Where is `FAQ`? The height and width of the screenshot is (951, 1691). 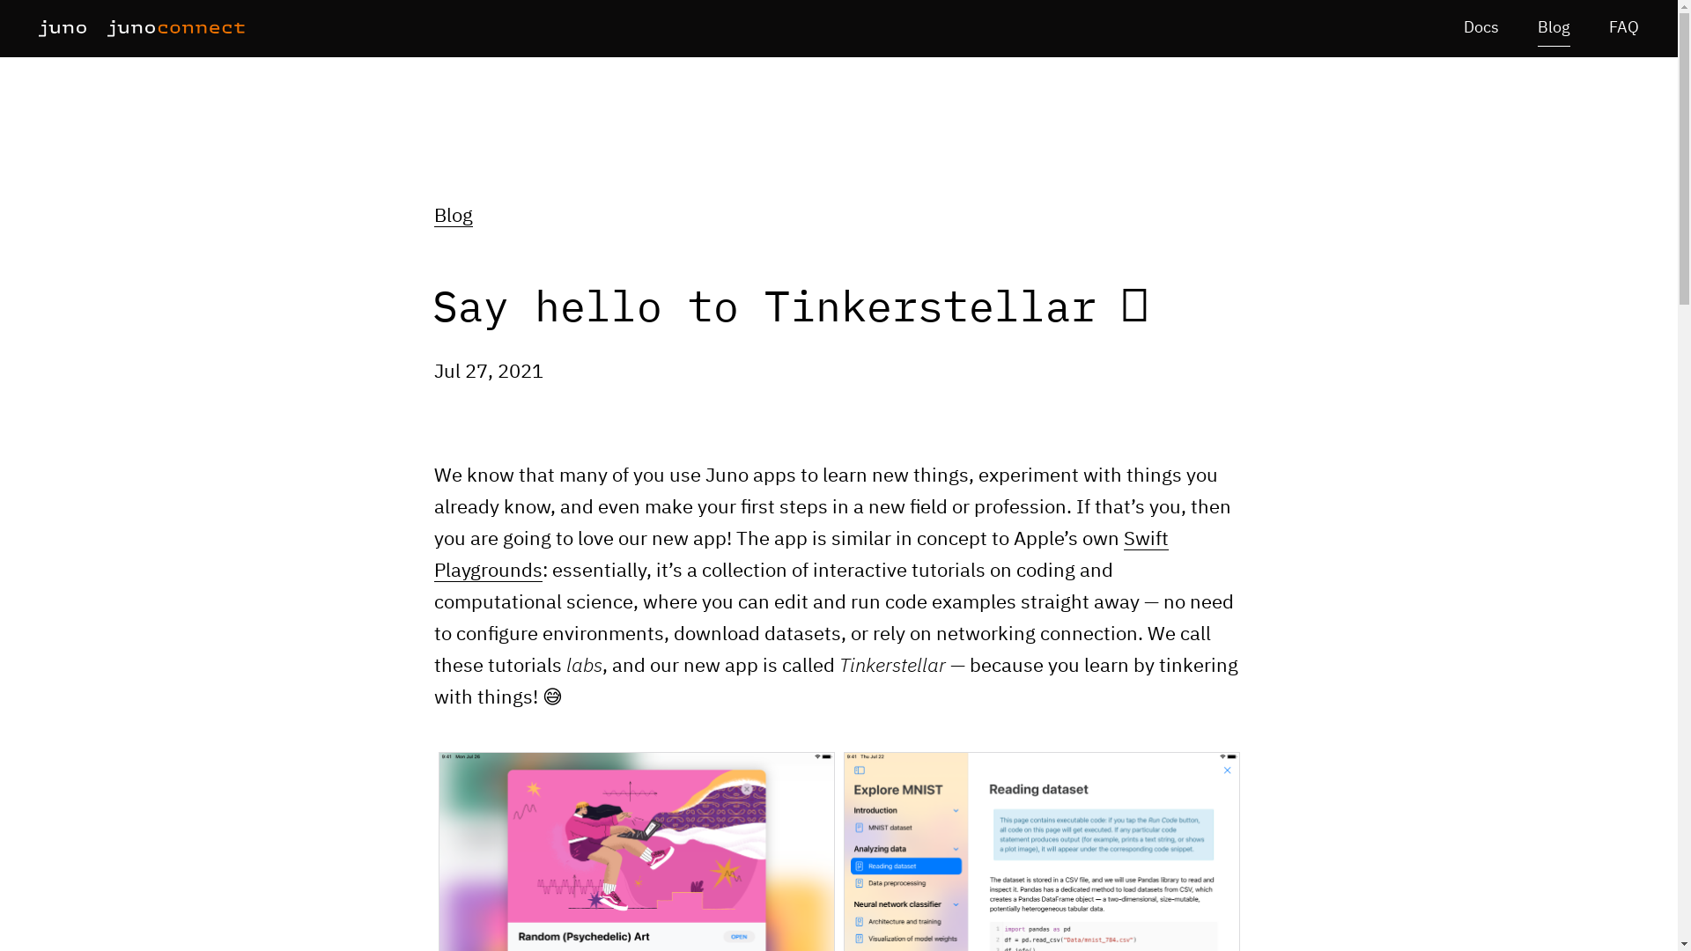 FAQ is located at coordinates (1624, 27).